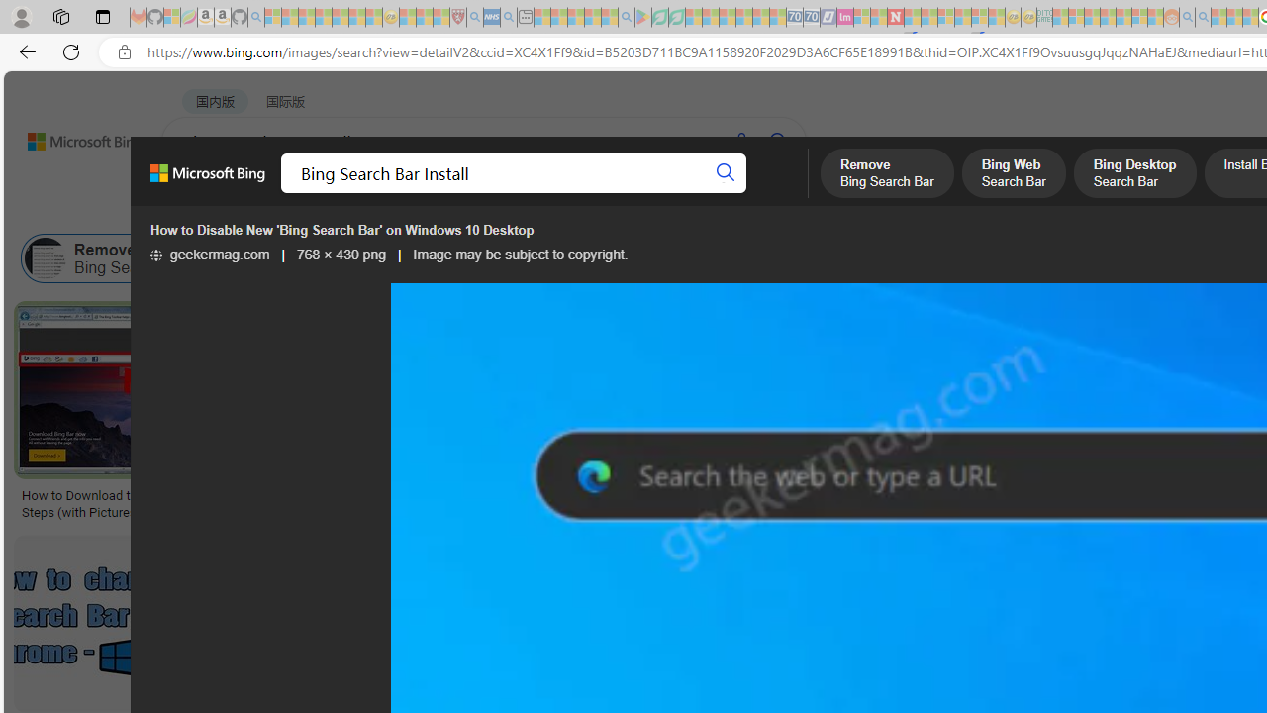 The image size is (1267, 713). I want to click on Install Bing Search Engine, so click(945, 257).